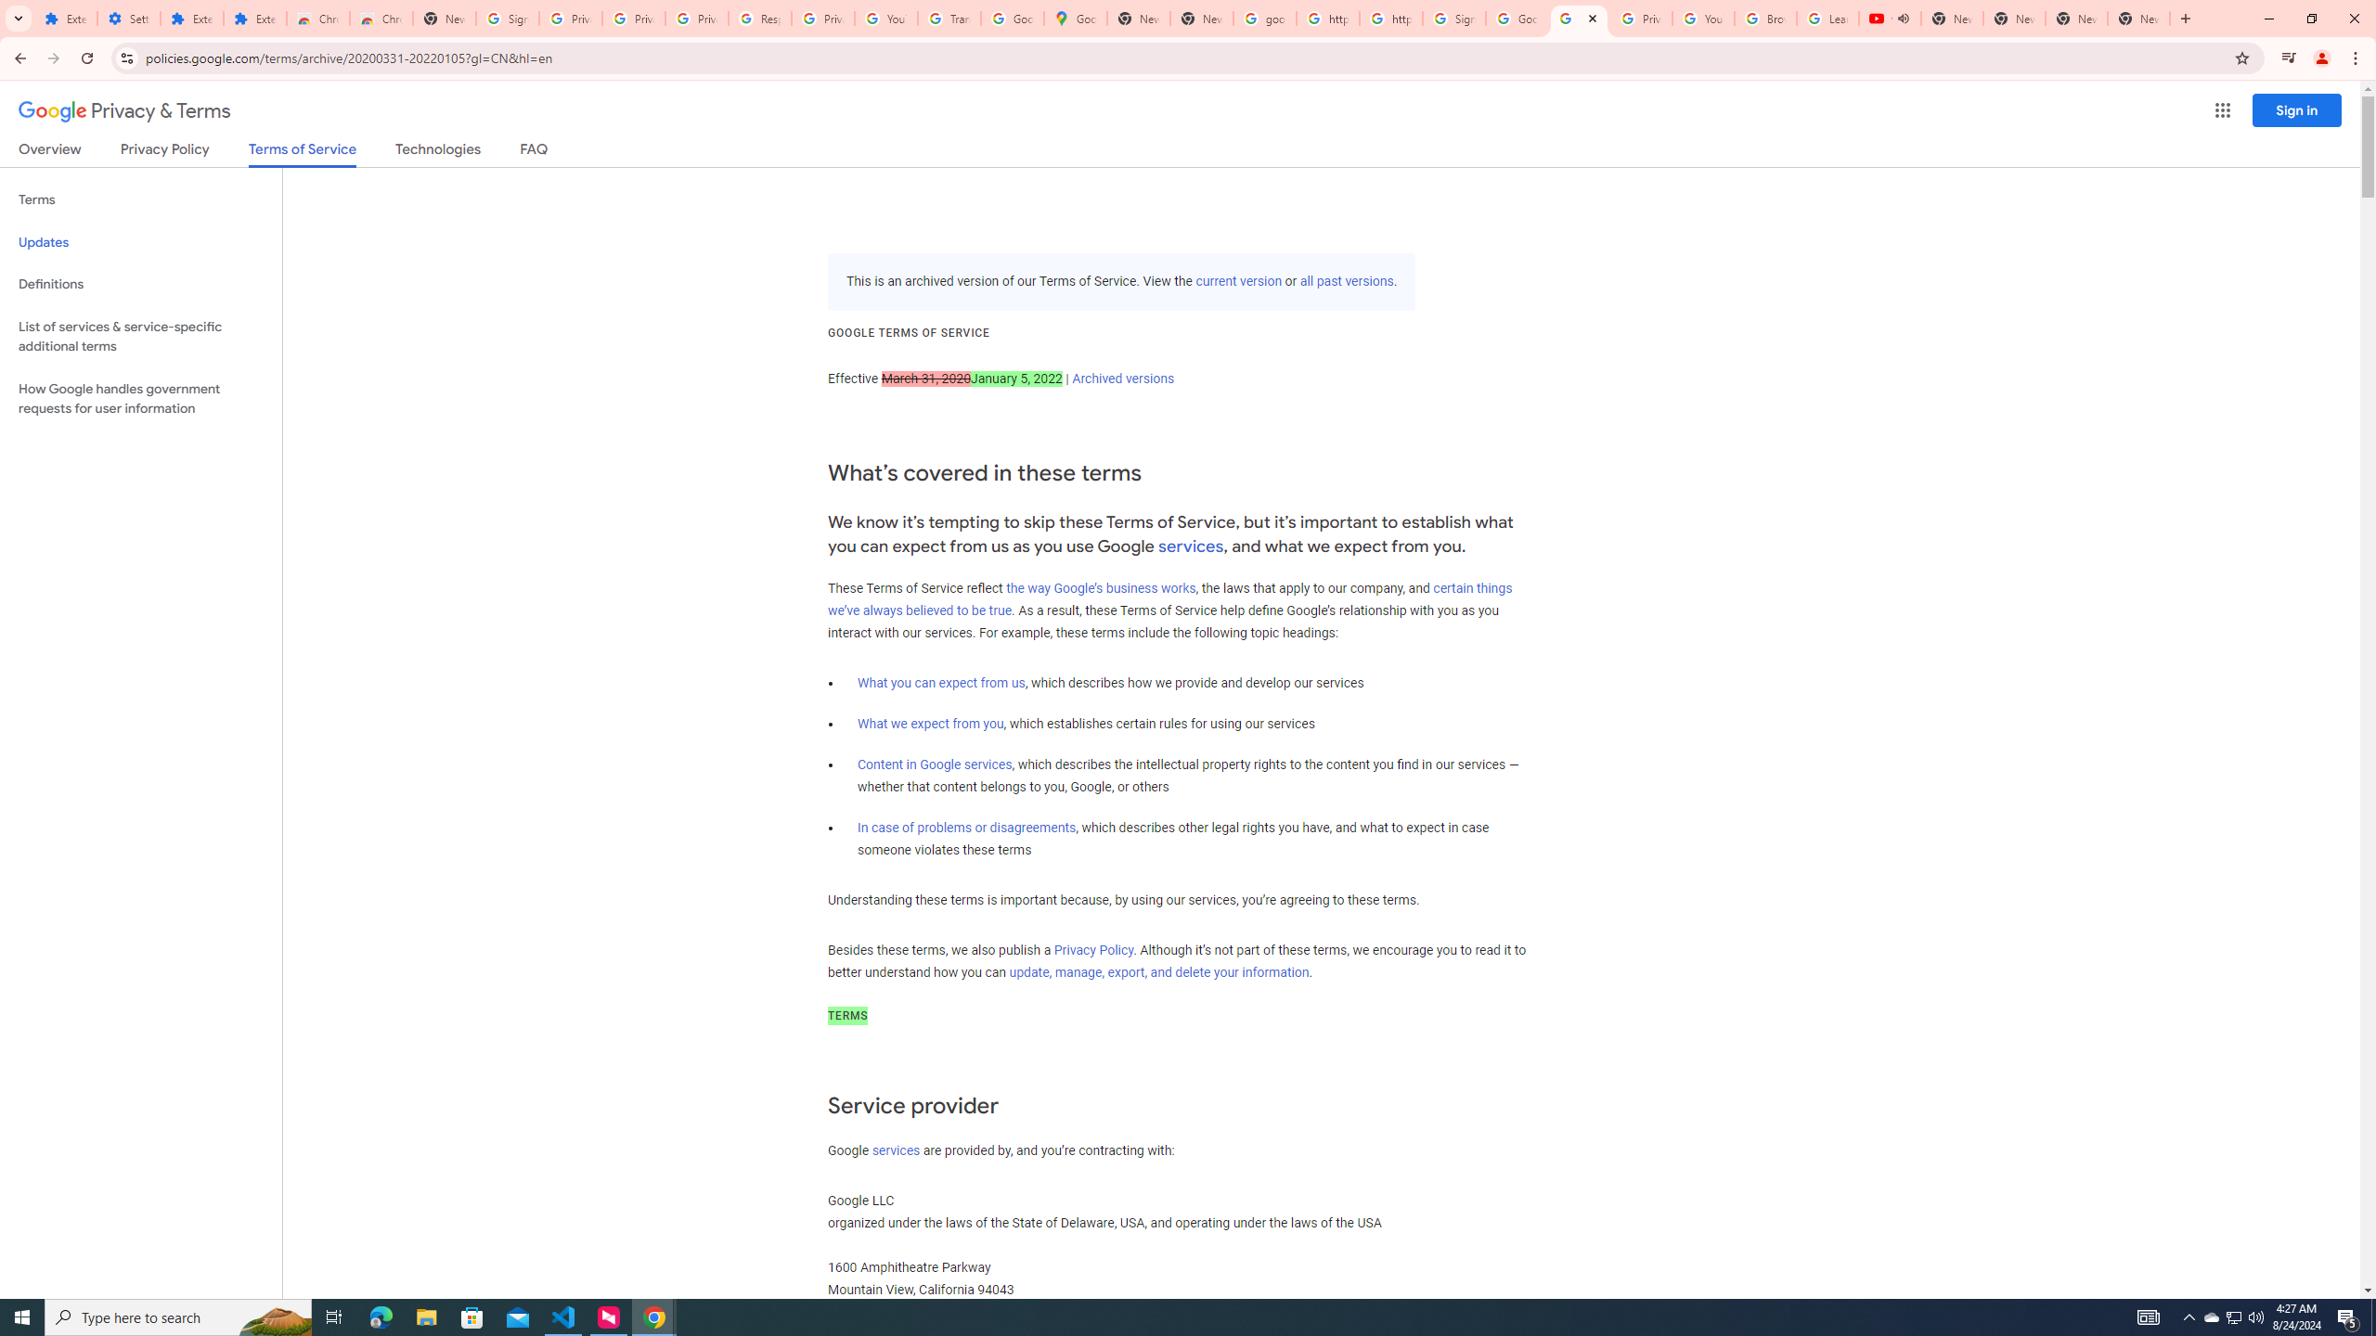 This screenshot has height=1336, width=2376. Describe the element at coordinates (141, 399) in the screenshot. I see `How Google handles government requests for user information` at that location.